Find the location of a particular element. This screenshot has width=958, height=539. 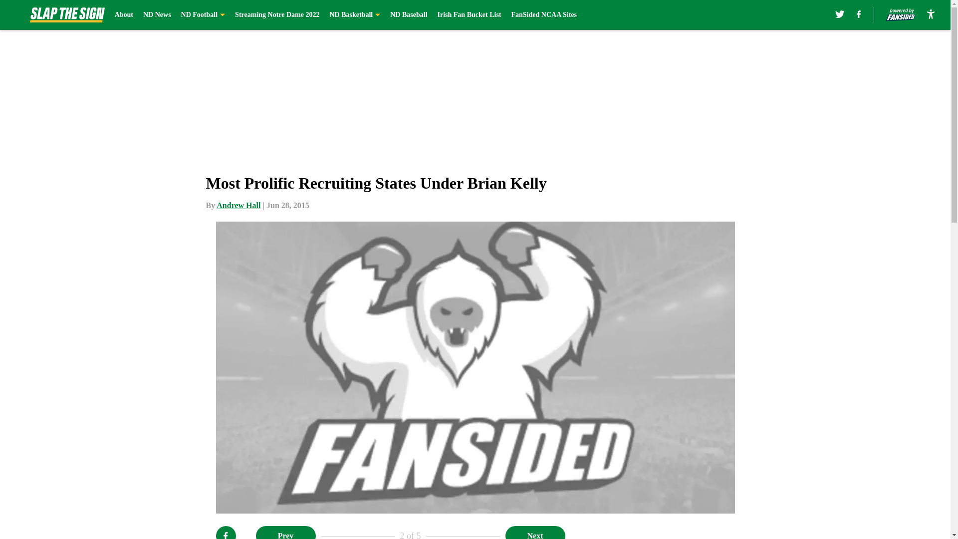

Andrew Hall is located at coordinates (239, 205).